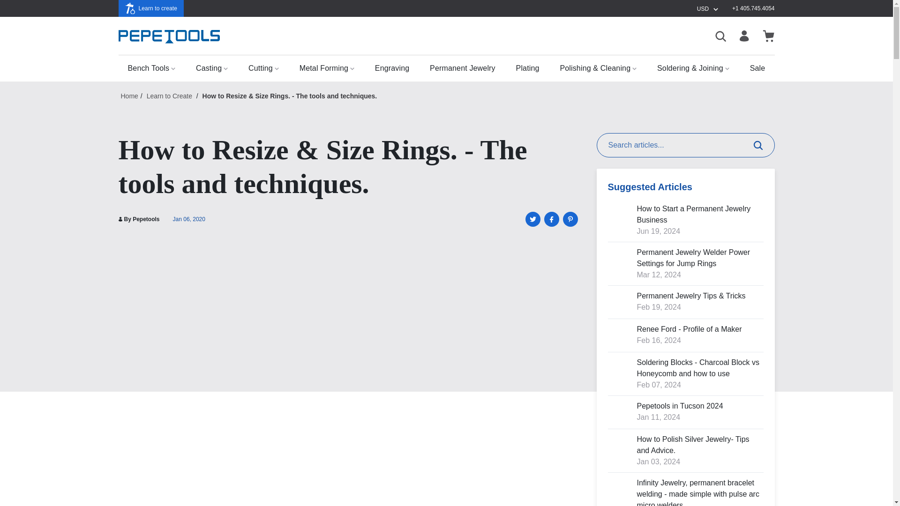  Describe the element at coordinates (151, 68) in the screenshot. I see `Bench Tools` at that location.